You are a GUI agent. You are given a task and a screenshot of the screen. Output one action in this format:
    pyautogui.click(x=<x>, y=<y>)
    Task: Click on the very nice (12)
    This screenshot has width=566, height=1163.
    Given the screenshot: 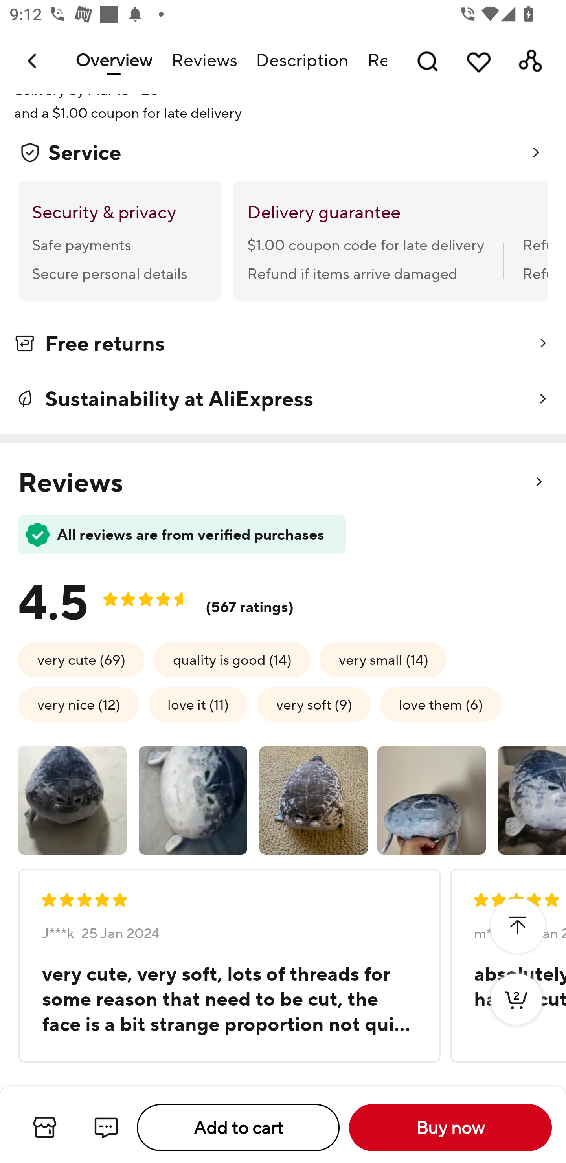 What is the action you would take?
    pyautogui.click(x=79, y=705)
    